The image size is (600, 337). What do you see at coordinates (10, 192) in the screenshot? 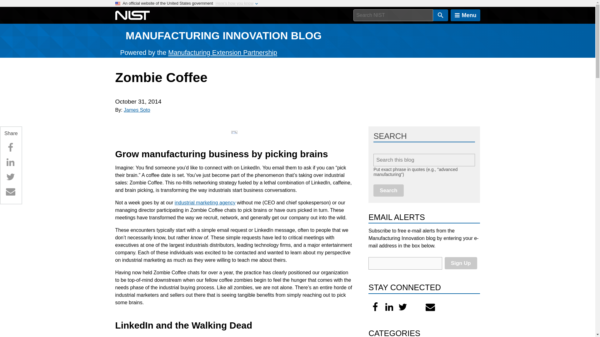
I see `Email` at bounding box center [10, 192].